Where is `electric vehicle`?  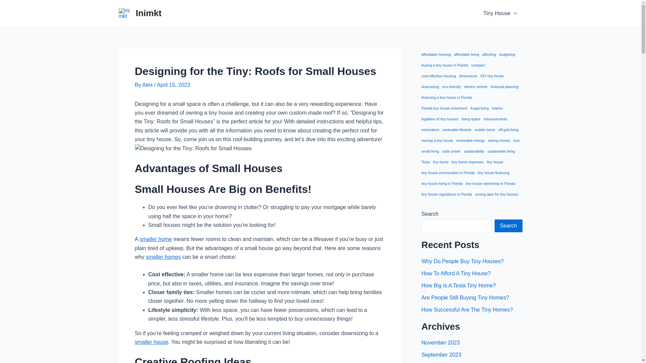
electric vehicle is located at coordinates (476, 87).